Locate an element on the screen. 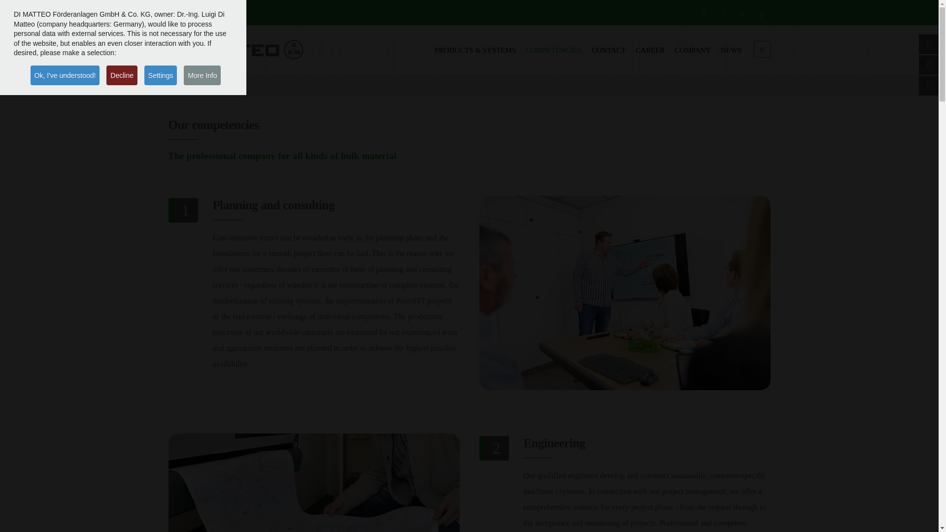  Di Matteo - Linkedin is located at coordinates (723, 13).